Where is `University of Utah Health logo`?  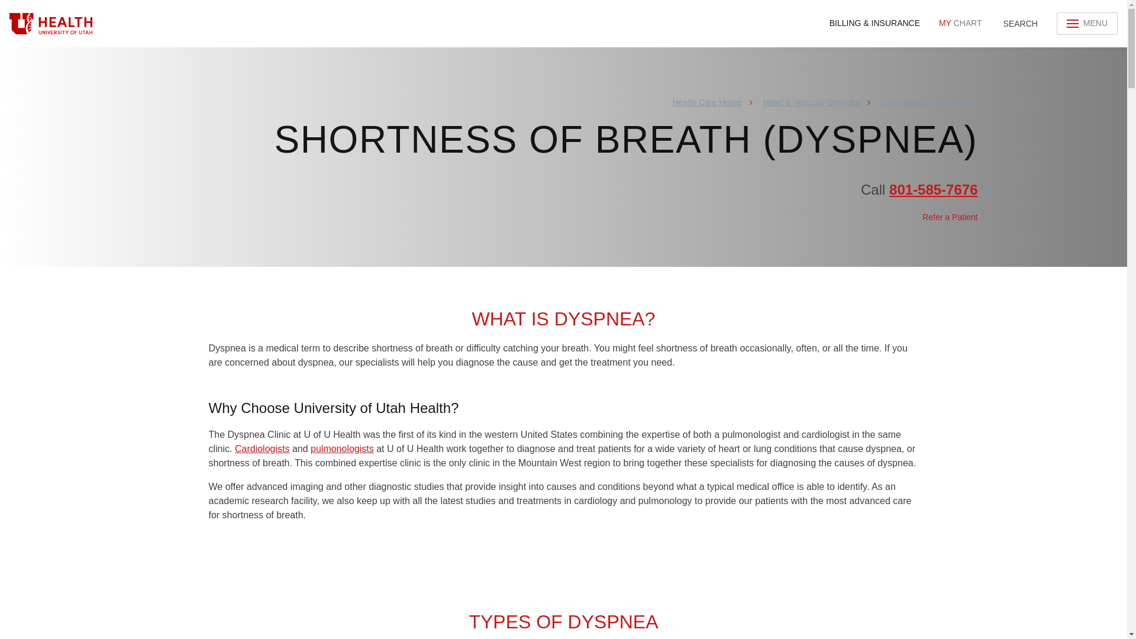
University of Utah Health logo is located at coordinates (933, 190).